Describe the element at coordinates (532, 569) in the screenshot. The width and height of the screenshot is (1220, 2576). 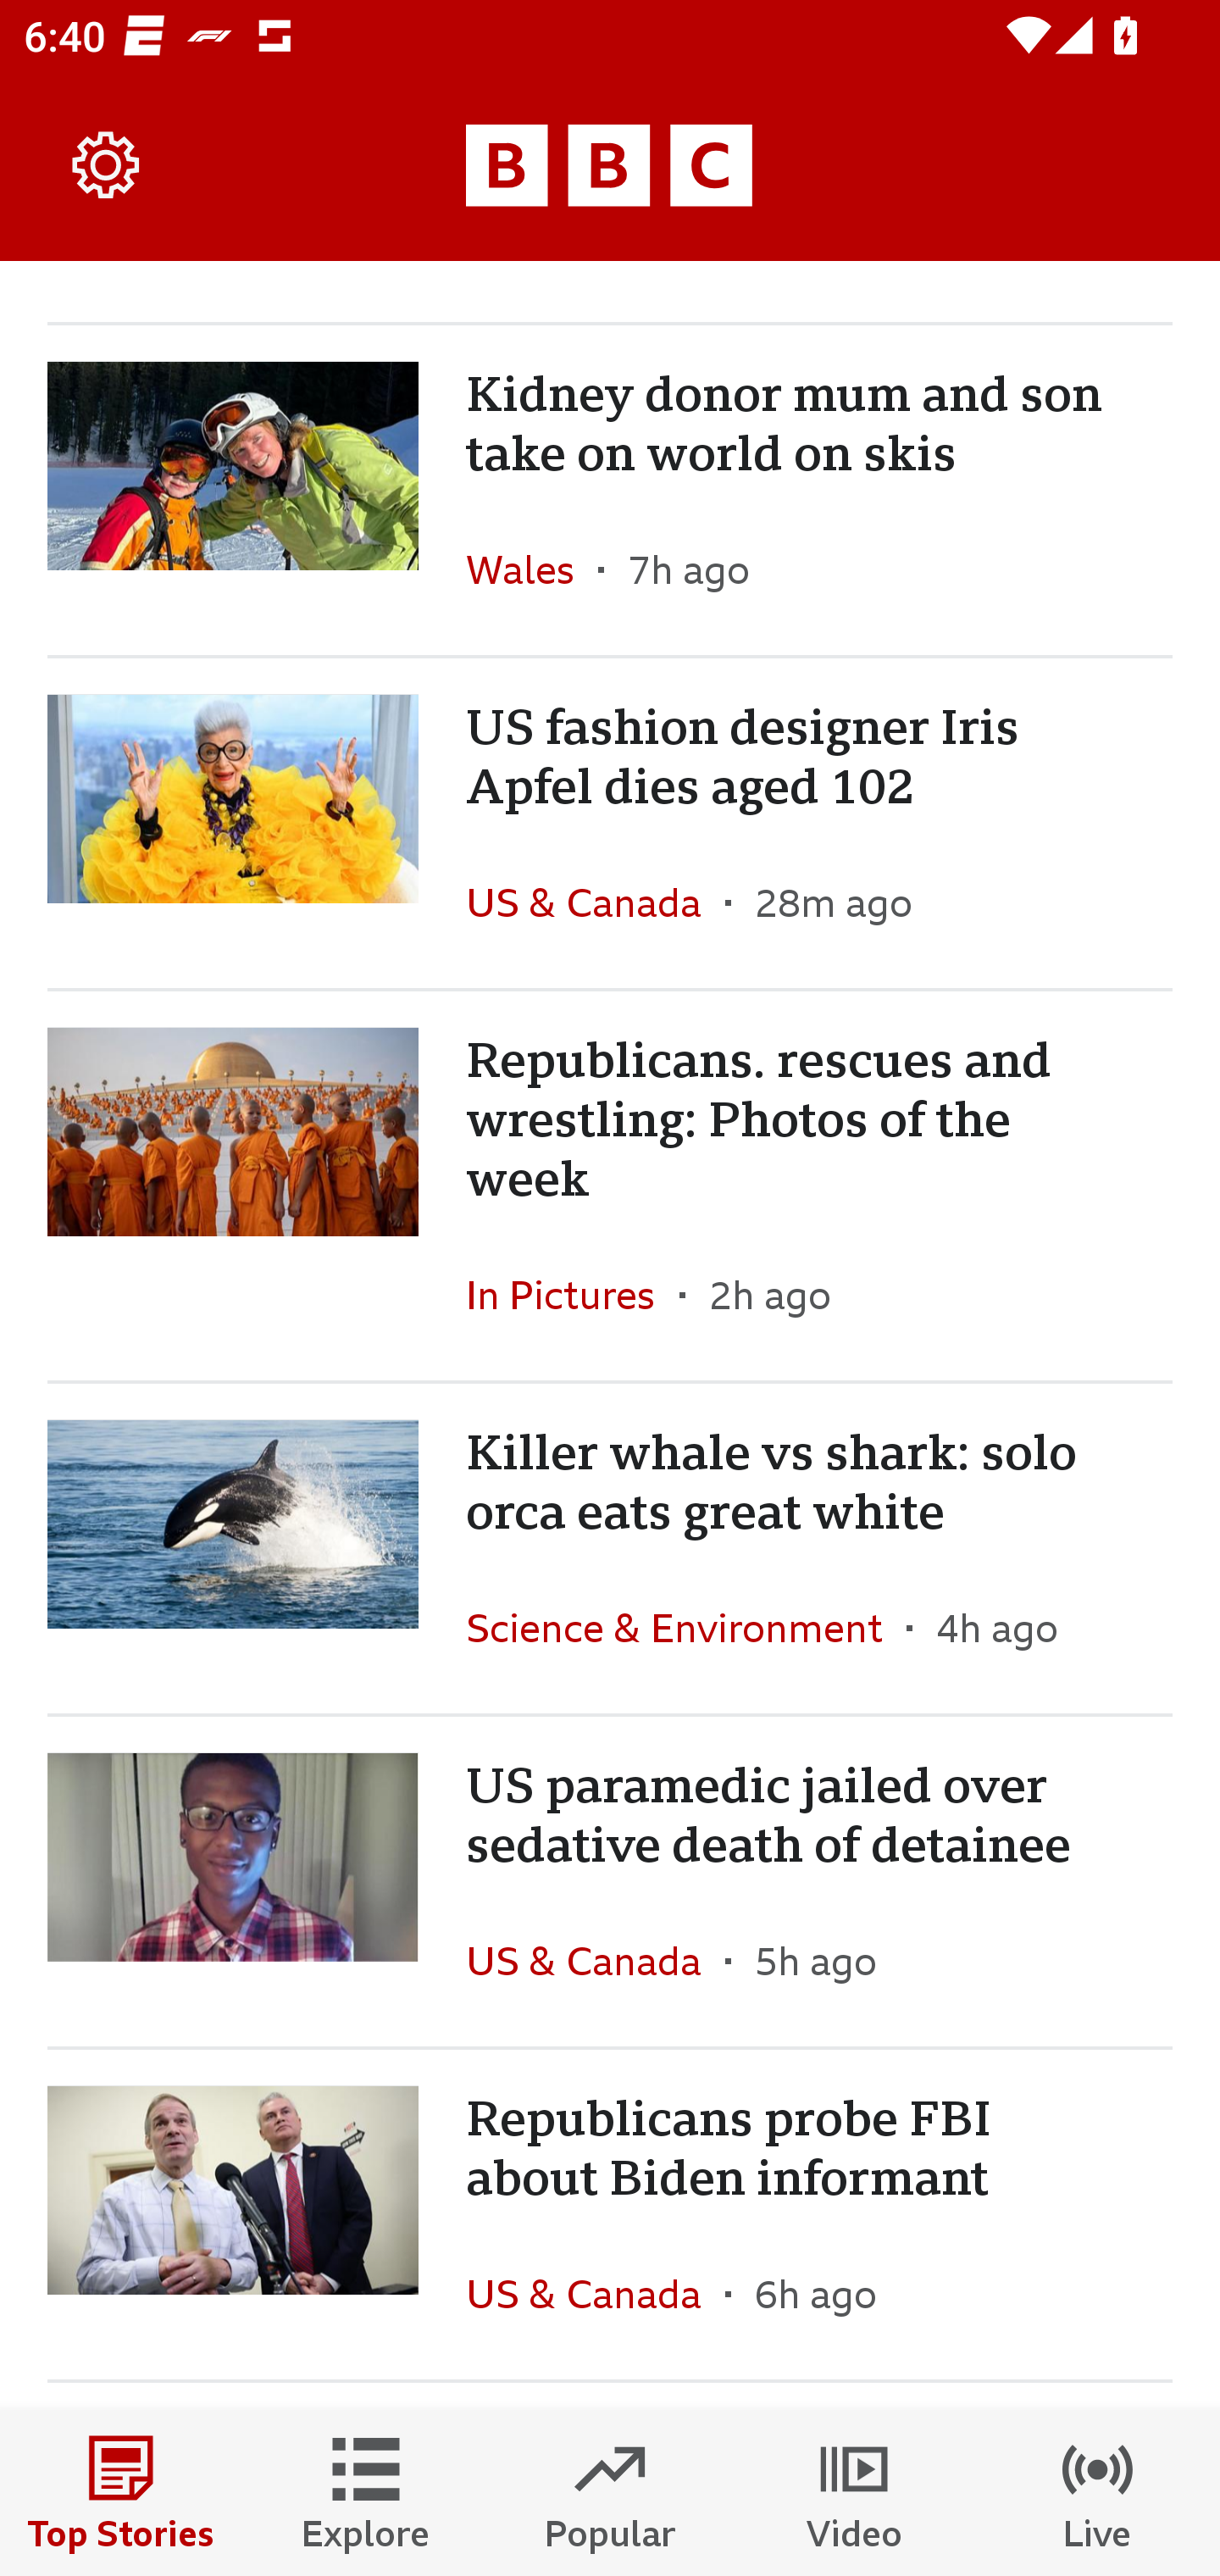
I see `Wales In the section Wales` at that location.